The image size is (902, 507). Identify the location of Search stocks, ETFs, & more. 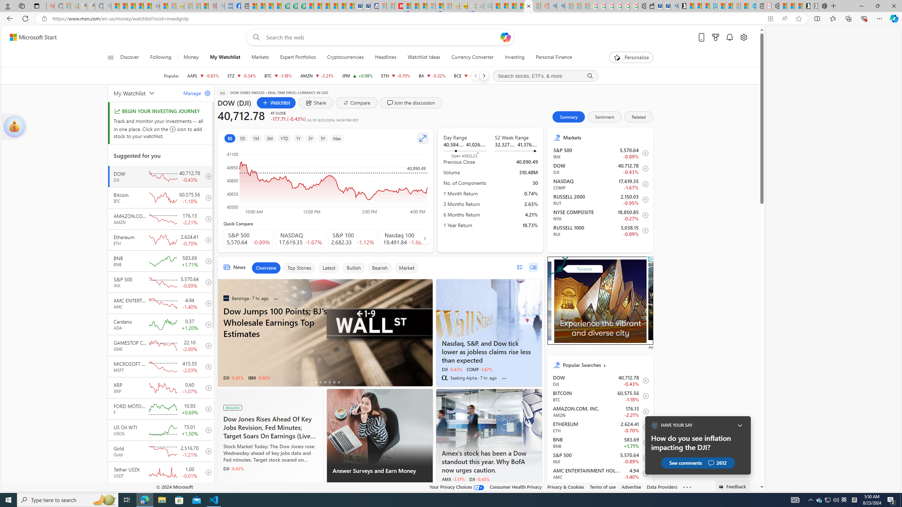
(545, 76).